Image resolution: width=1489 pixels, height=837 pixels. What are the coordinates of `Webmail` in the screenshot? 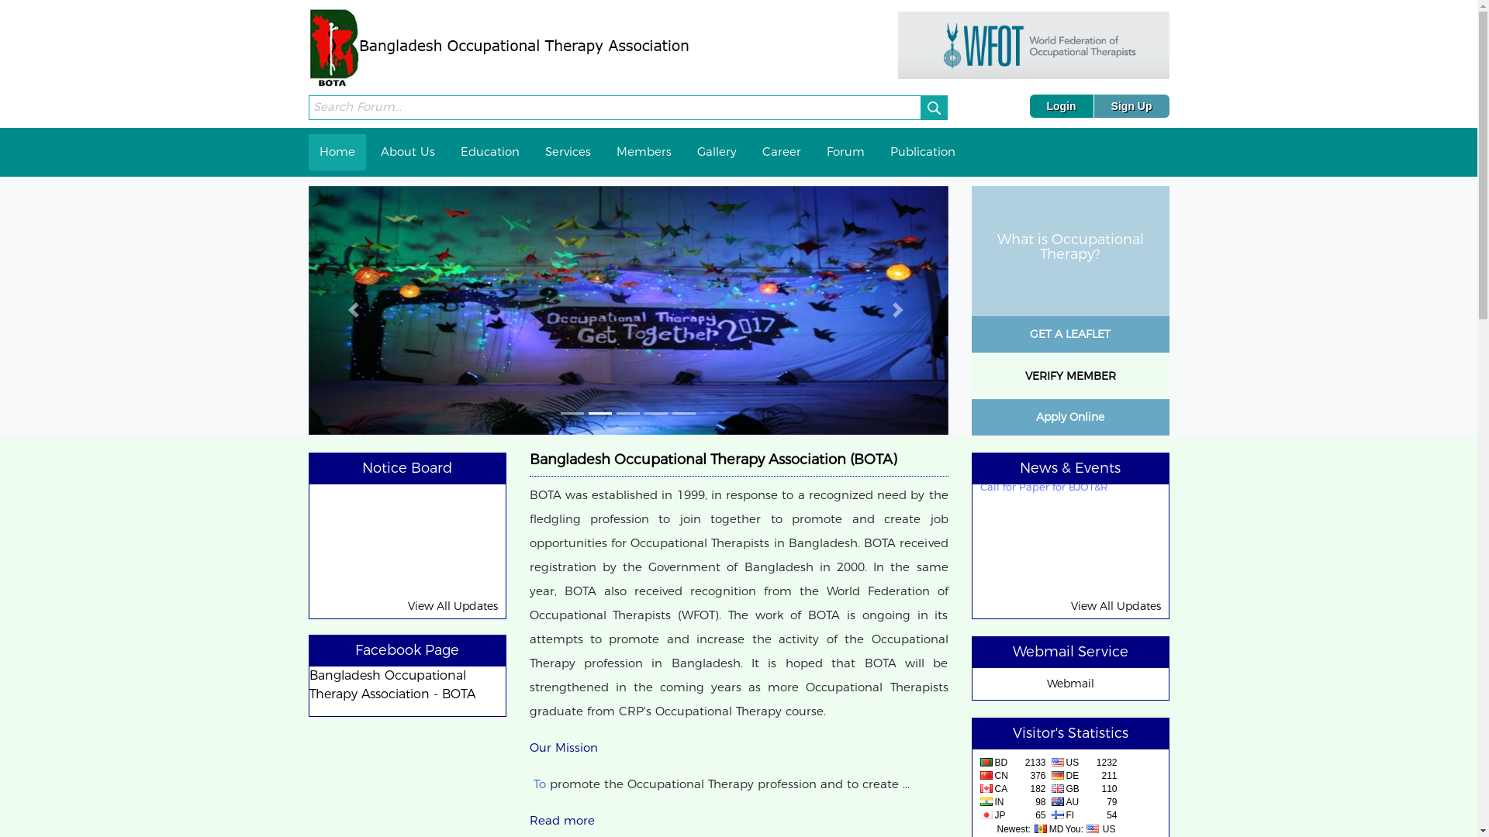 It's located at (1070, 684).